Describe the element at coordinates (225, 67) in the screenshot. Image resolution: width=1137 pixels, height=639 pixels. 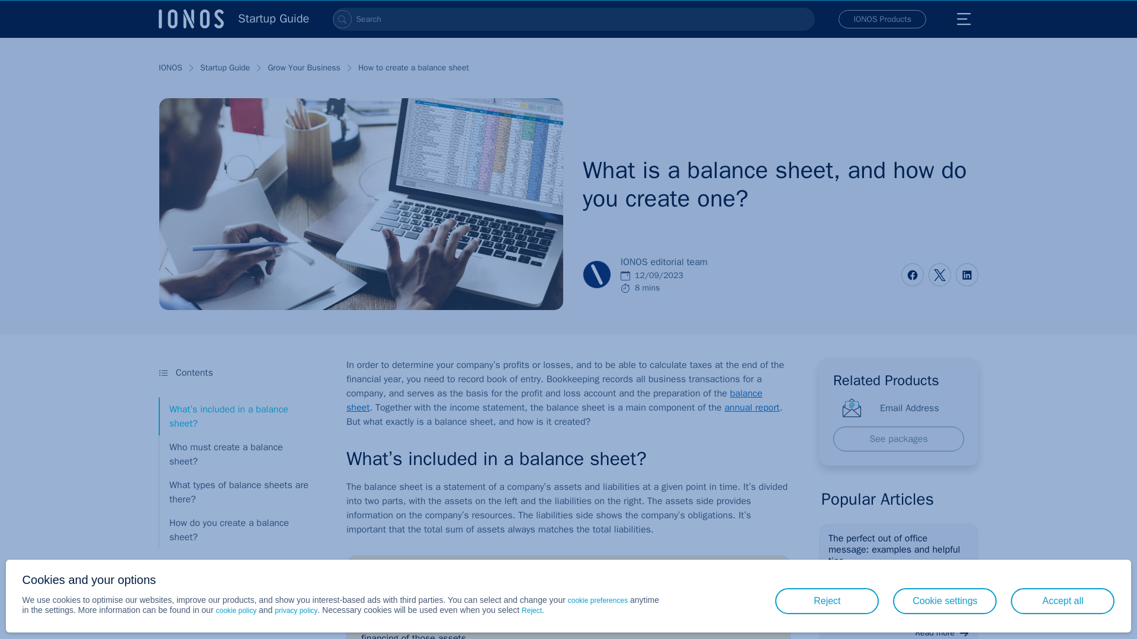
I see `Startup Guide` at that location.